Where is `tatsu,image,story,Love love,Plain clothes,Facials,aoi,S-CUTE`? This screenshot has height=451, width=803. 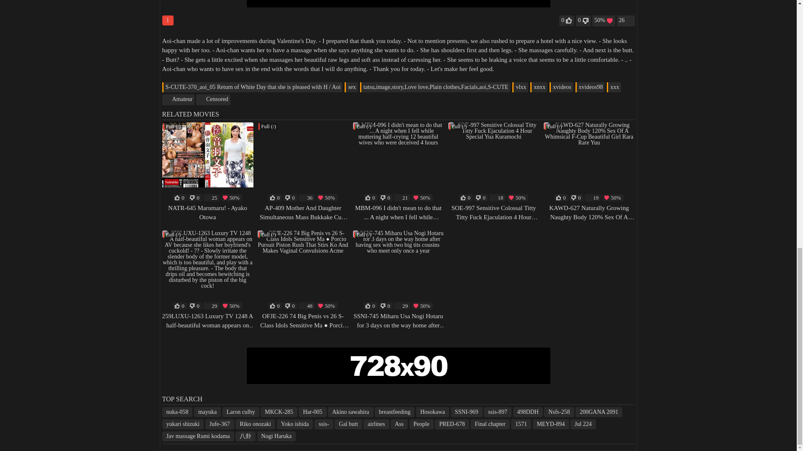 tatsu,image,story,Love love,Plain clothes,Facials,aoi,S-CUTE is located at coordinates (435, 87).